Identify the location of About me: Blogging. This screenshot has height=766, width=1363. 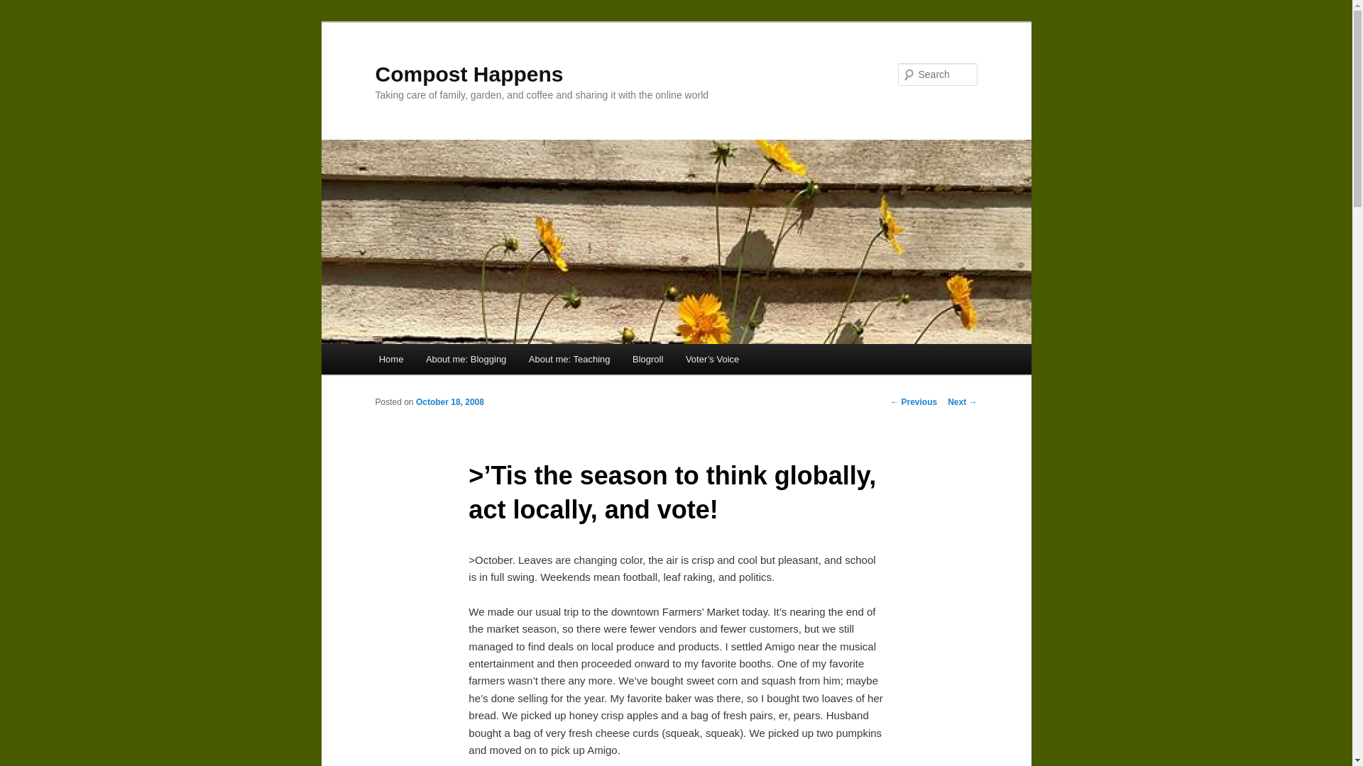
(466, 359).